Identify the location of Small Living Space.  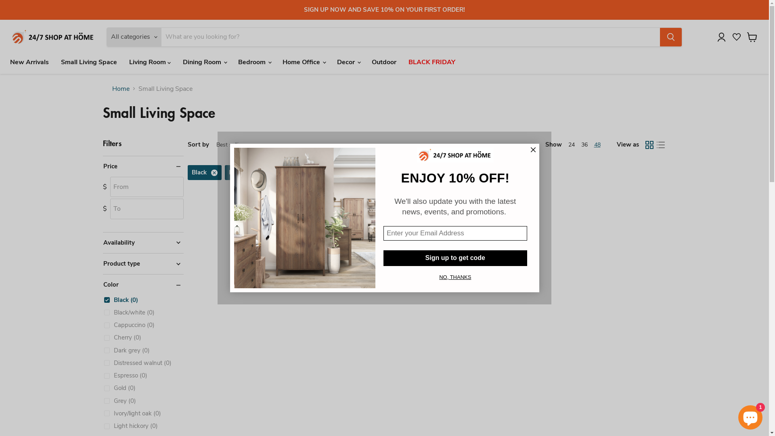
(89, 62).